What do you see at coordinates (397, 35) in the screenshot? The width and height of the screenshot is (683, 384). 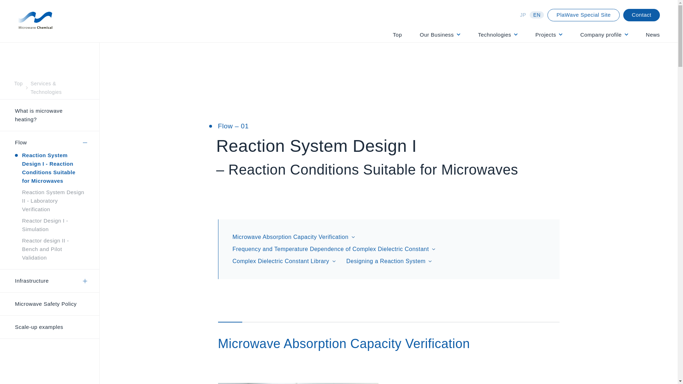 I see `Top` at bounding box center [397, 35].